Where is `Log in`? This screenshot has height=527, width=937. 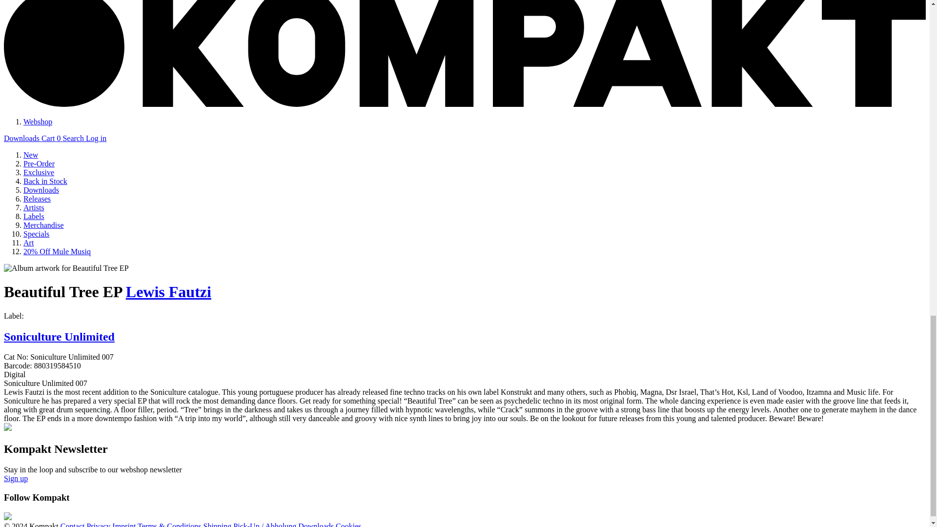 Log in is located at coordinates (96, 138).